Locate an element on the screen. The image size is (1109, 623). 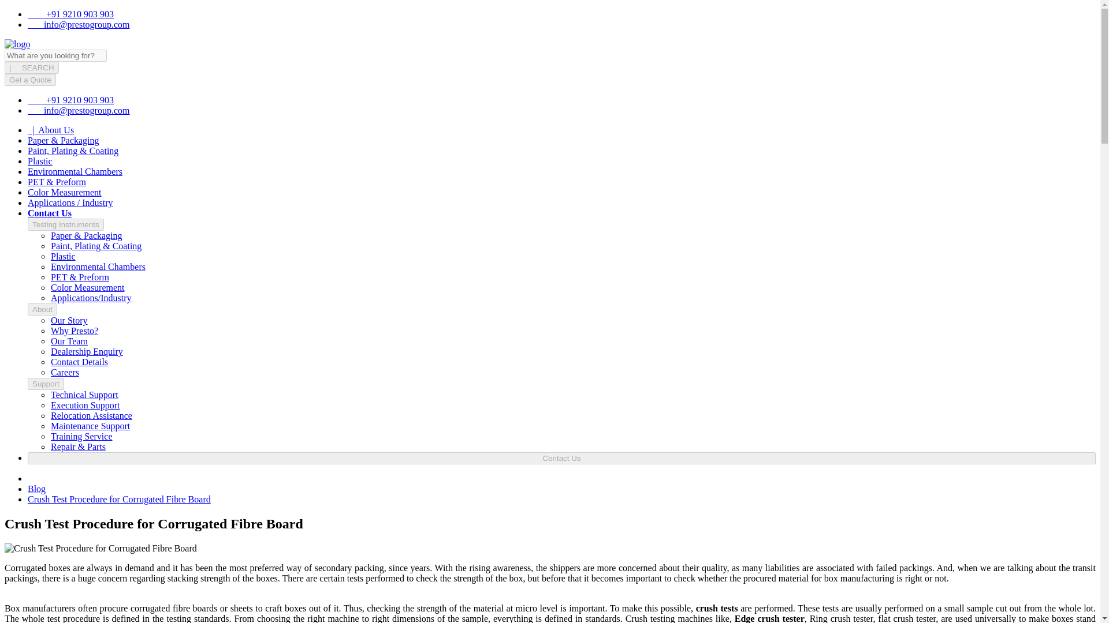
Get a Quote is located at coordinates (30, 80).